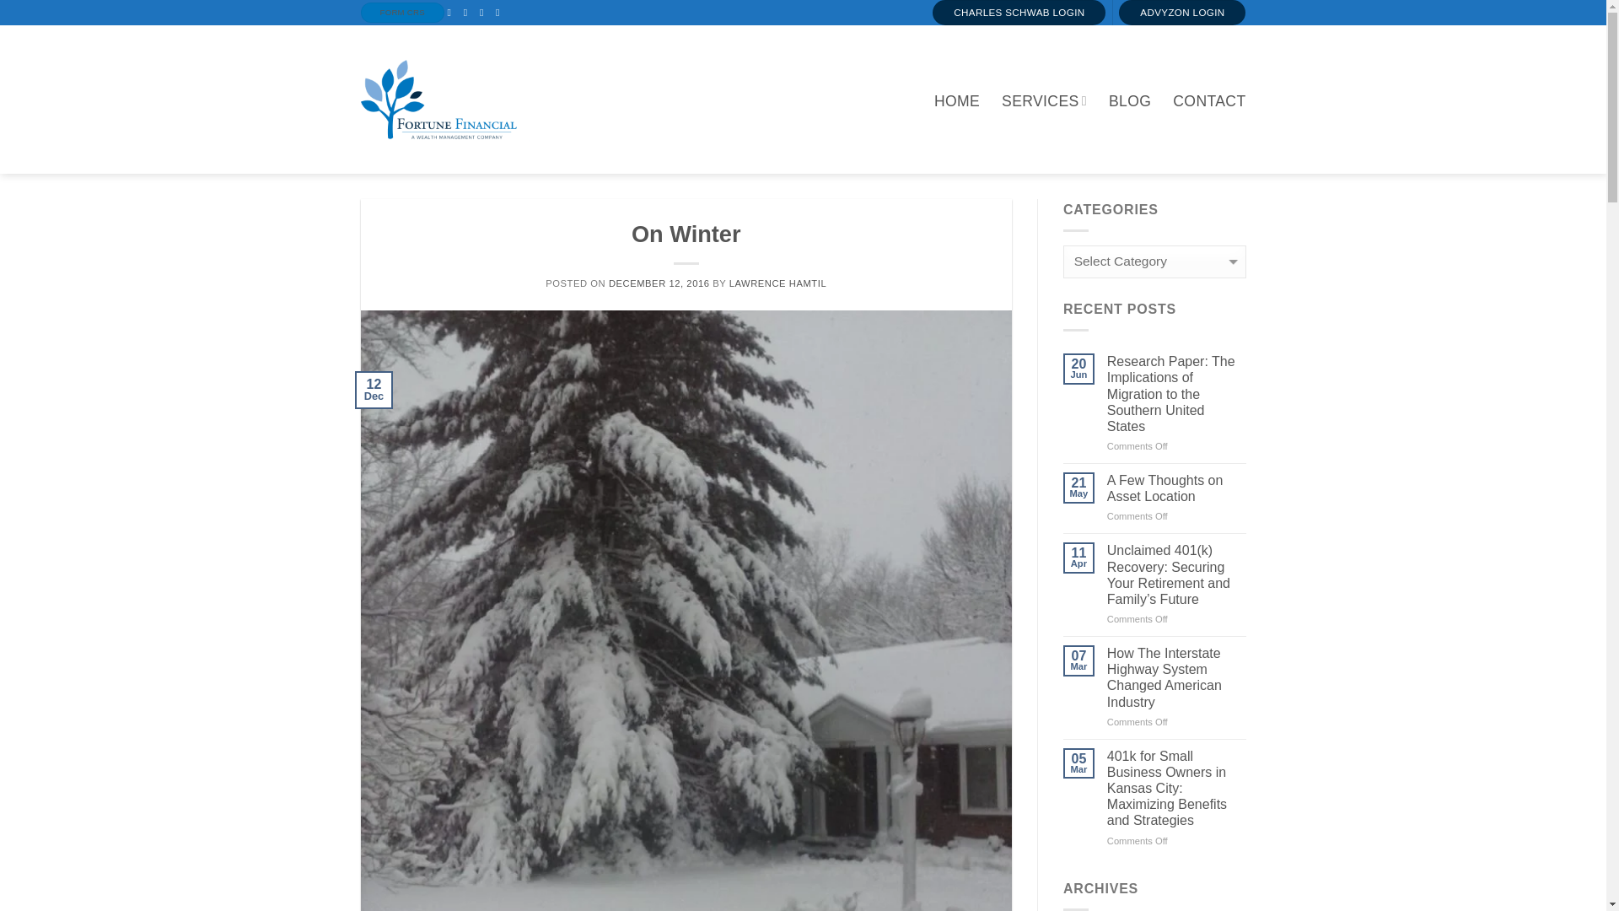 This screenshot has height=911, width=1619. Describe the element at coordinates (956, 101) in the screenshot. I see `HOME` at that location.